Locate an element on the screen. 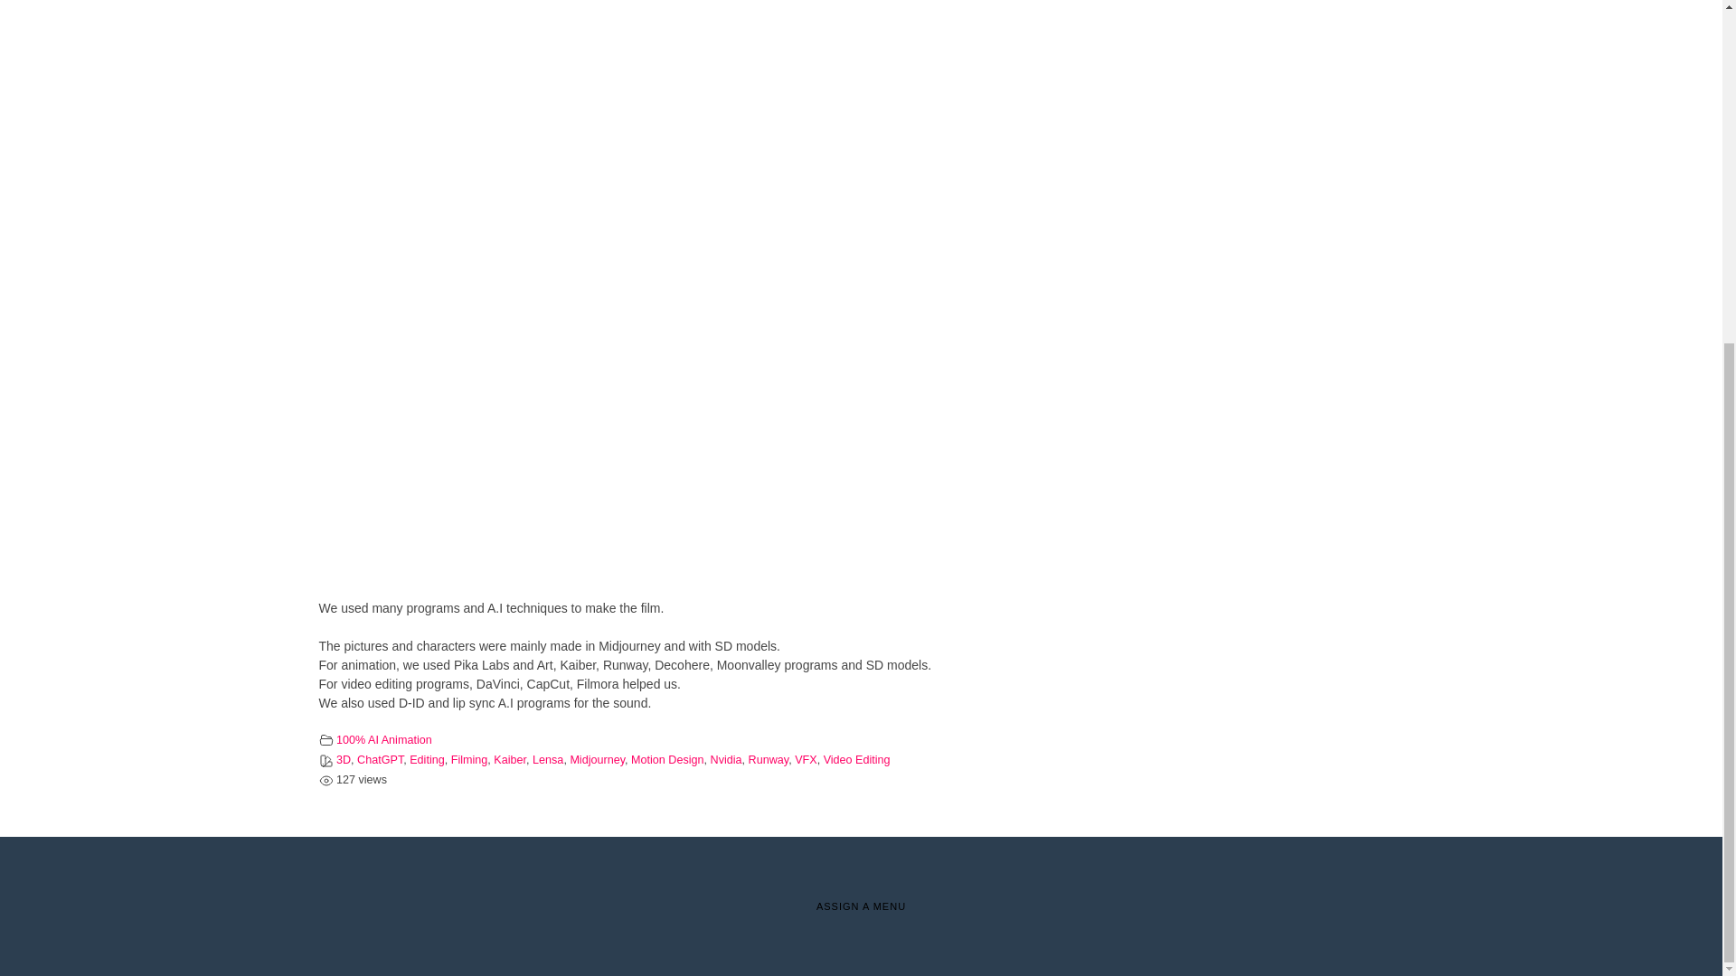 The image size is (1736, 976). Editing is located at coordinates (427, 759).